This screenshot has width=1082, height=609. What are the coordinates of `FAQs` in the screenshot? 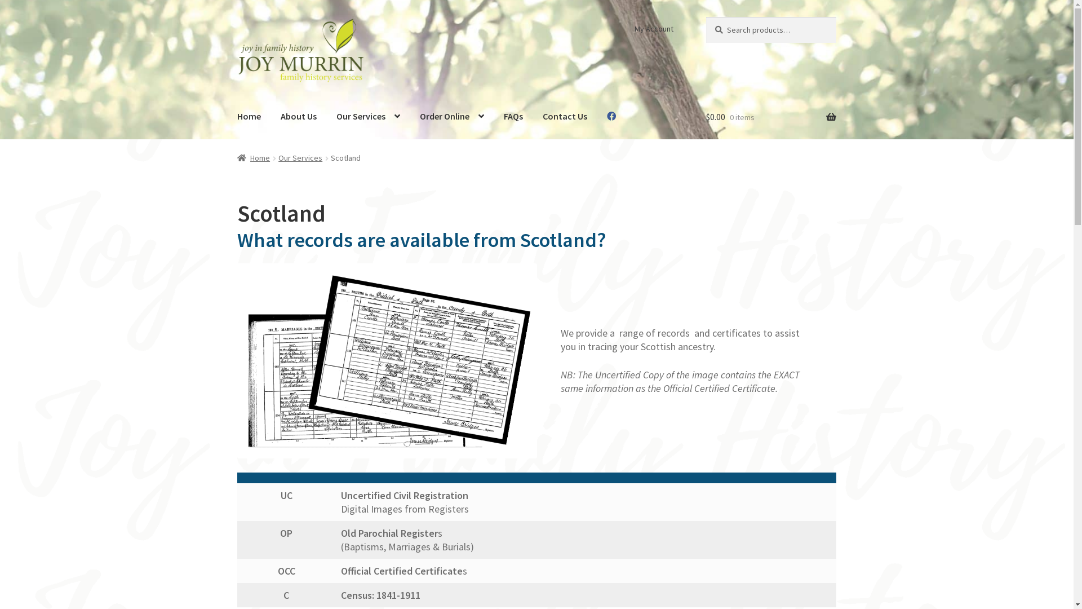 It's located at (513, 116).